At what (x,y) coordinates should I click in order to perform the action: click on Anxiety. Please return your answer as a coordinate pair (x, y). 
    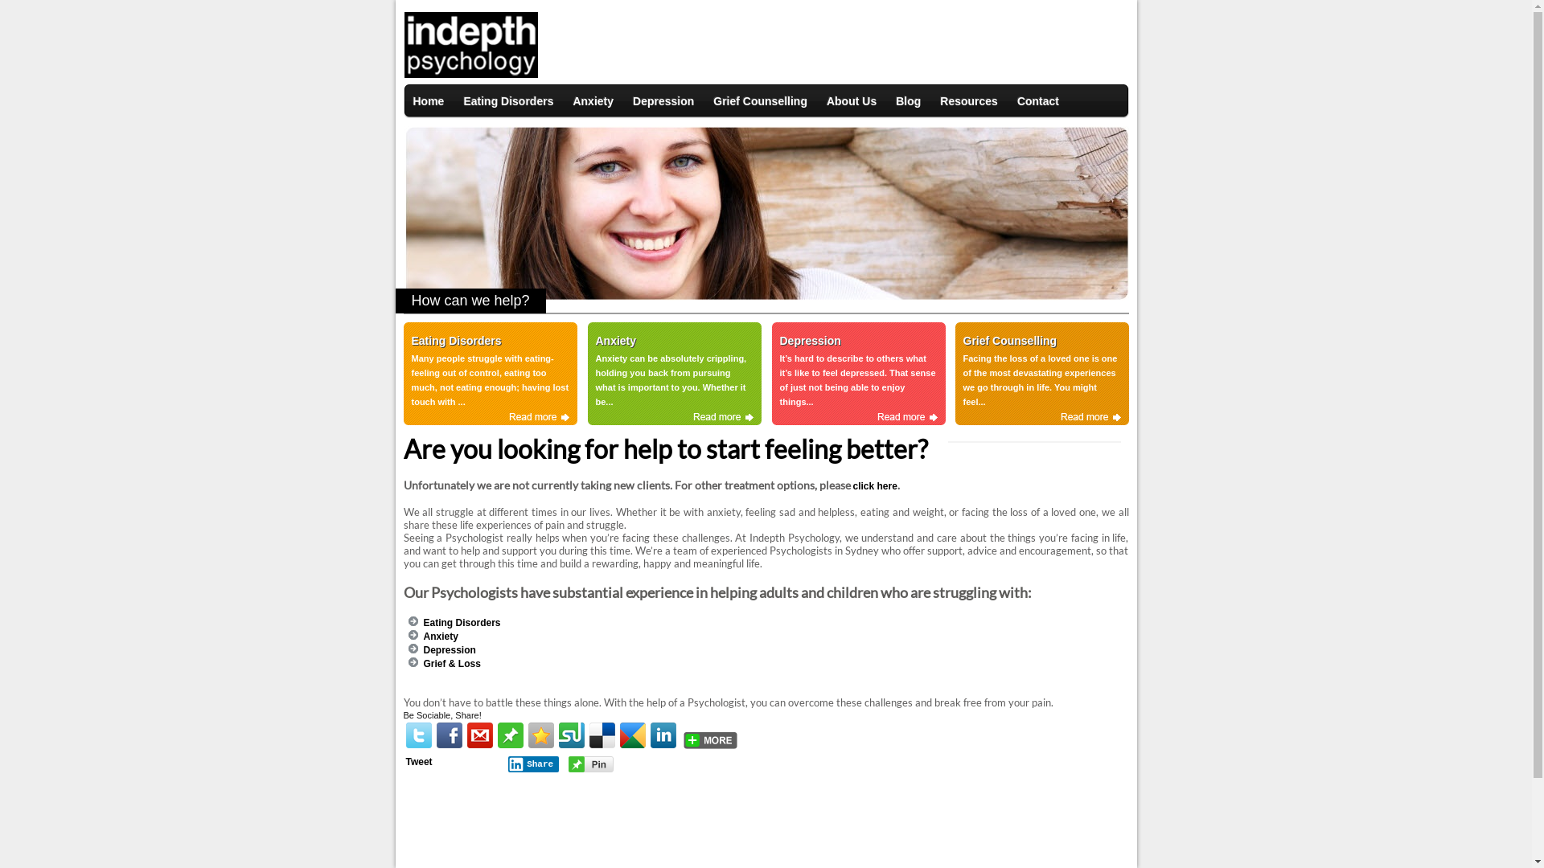
    Looking at the image, I should click on (441, 637).